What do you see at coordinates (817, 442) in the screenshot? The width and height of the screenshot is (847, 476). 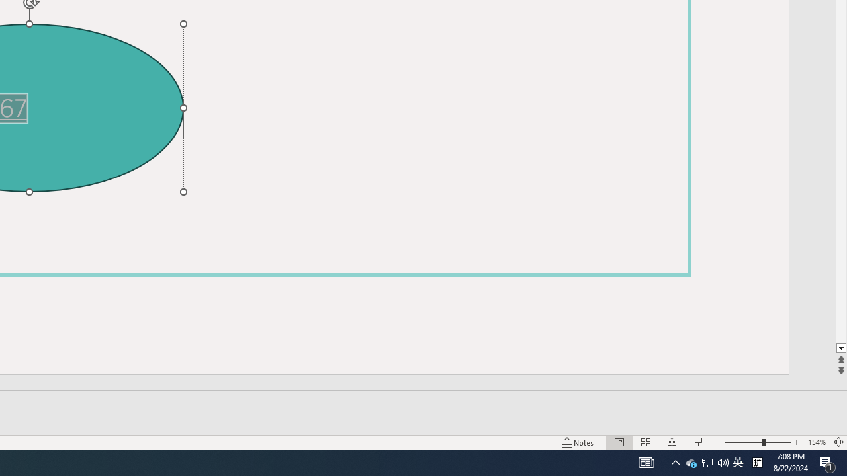 I see `Zoom 154%` at bounding box center [817, 442].